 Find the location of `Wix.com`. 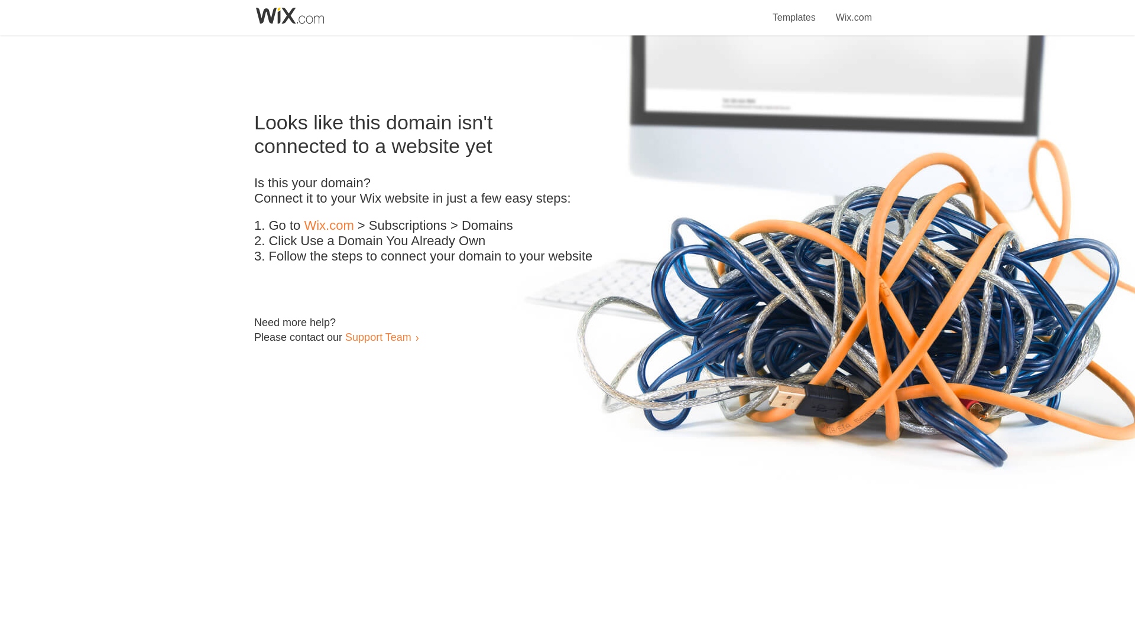

Wix.com is located at coordinates (329, 226).